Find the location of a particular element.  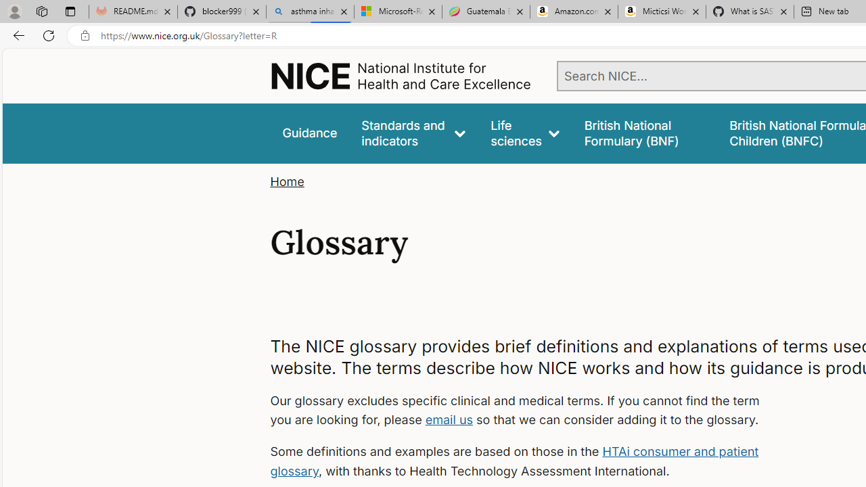

Guidance is located at coordinates (310, 133).